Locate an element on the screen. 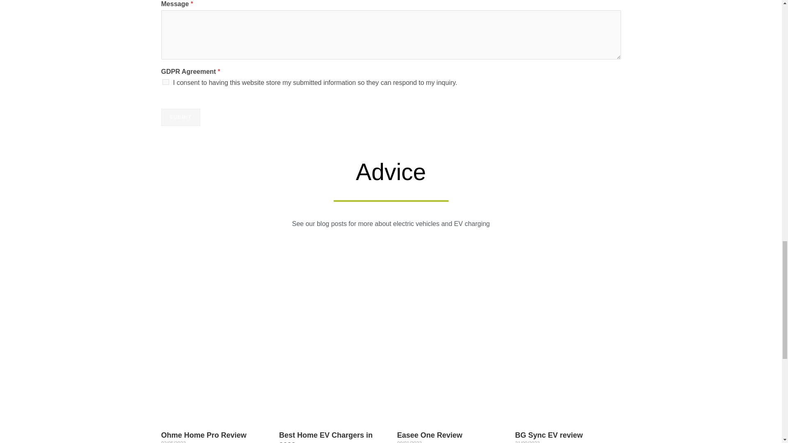 This screenshot has height=443, width=788. Best Home EV Chargers in 2023 is located at coordinates (326, 436).